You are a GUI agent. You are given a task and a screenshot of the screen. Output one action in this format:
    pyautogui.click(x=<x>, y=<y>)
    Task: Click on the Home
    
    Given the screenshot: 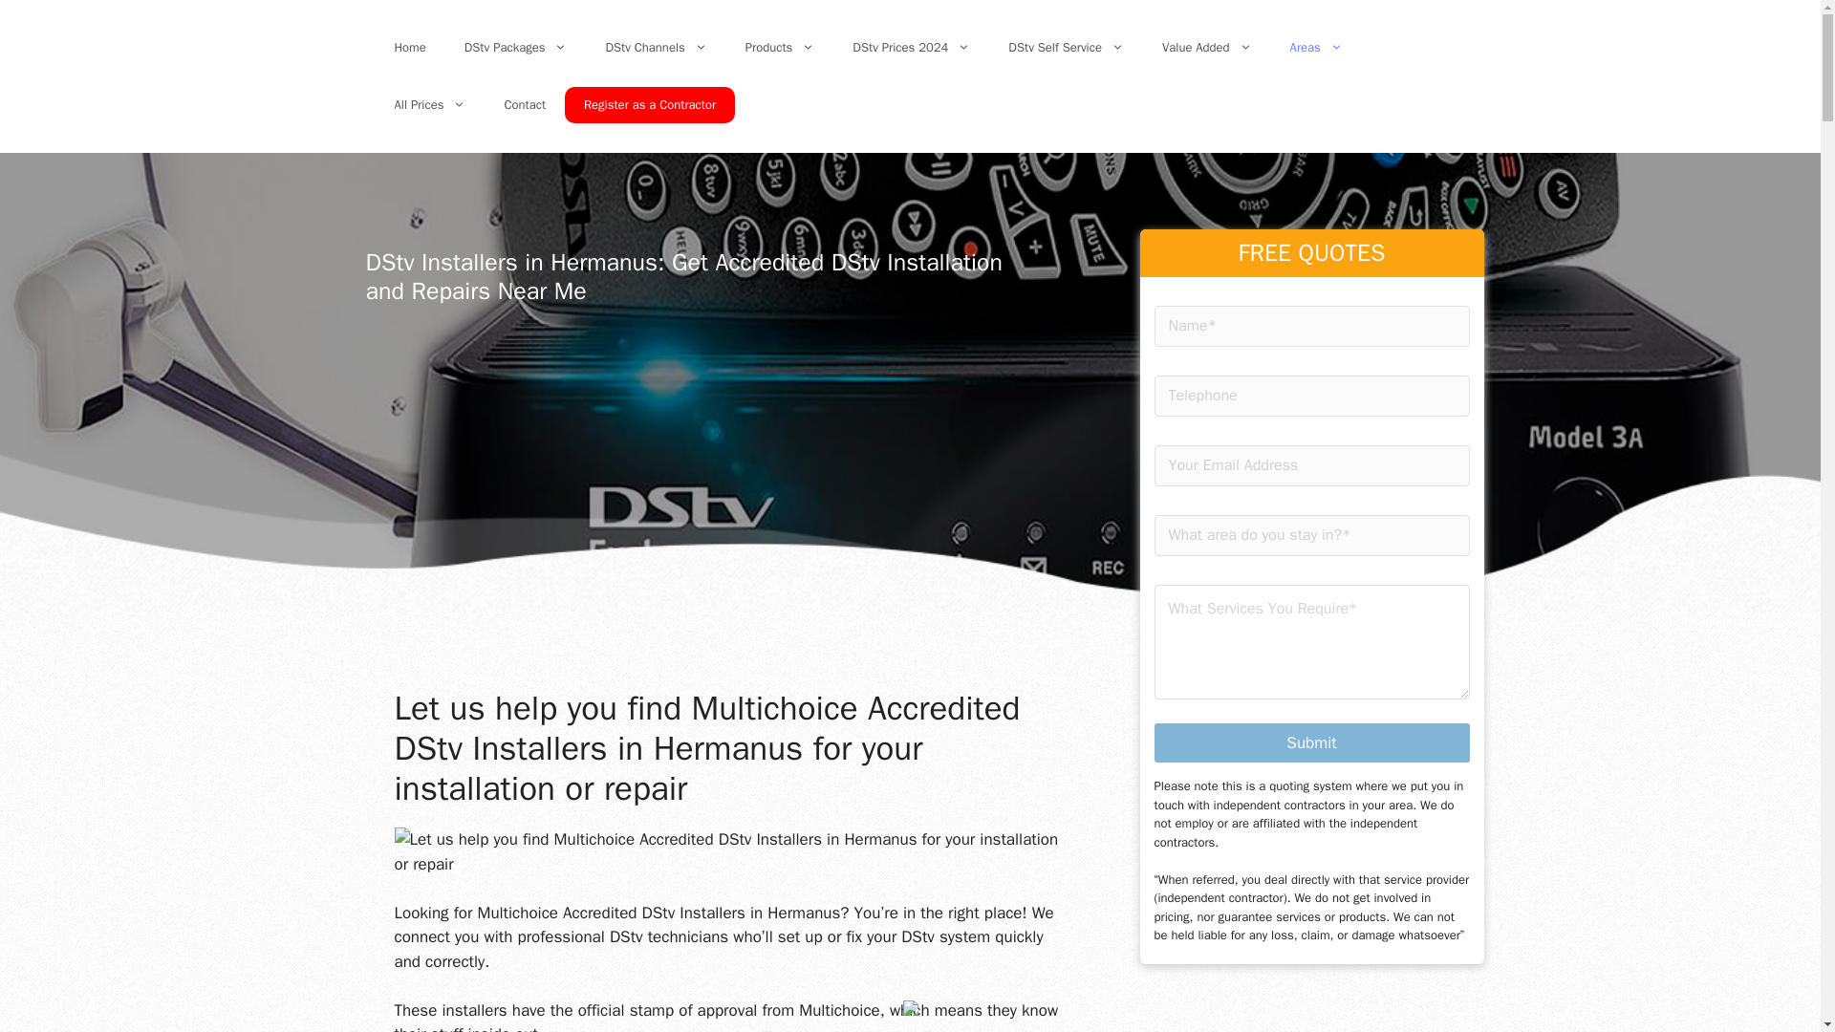 What is the action you would take?
    pyautogui.click(x=409, y=48)
    